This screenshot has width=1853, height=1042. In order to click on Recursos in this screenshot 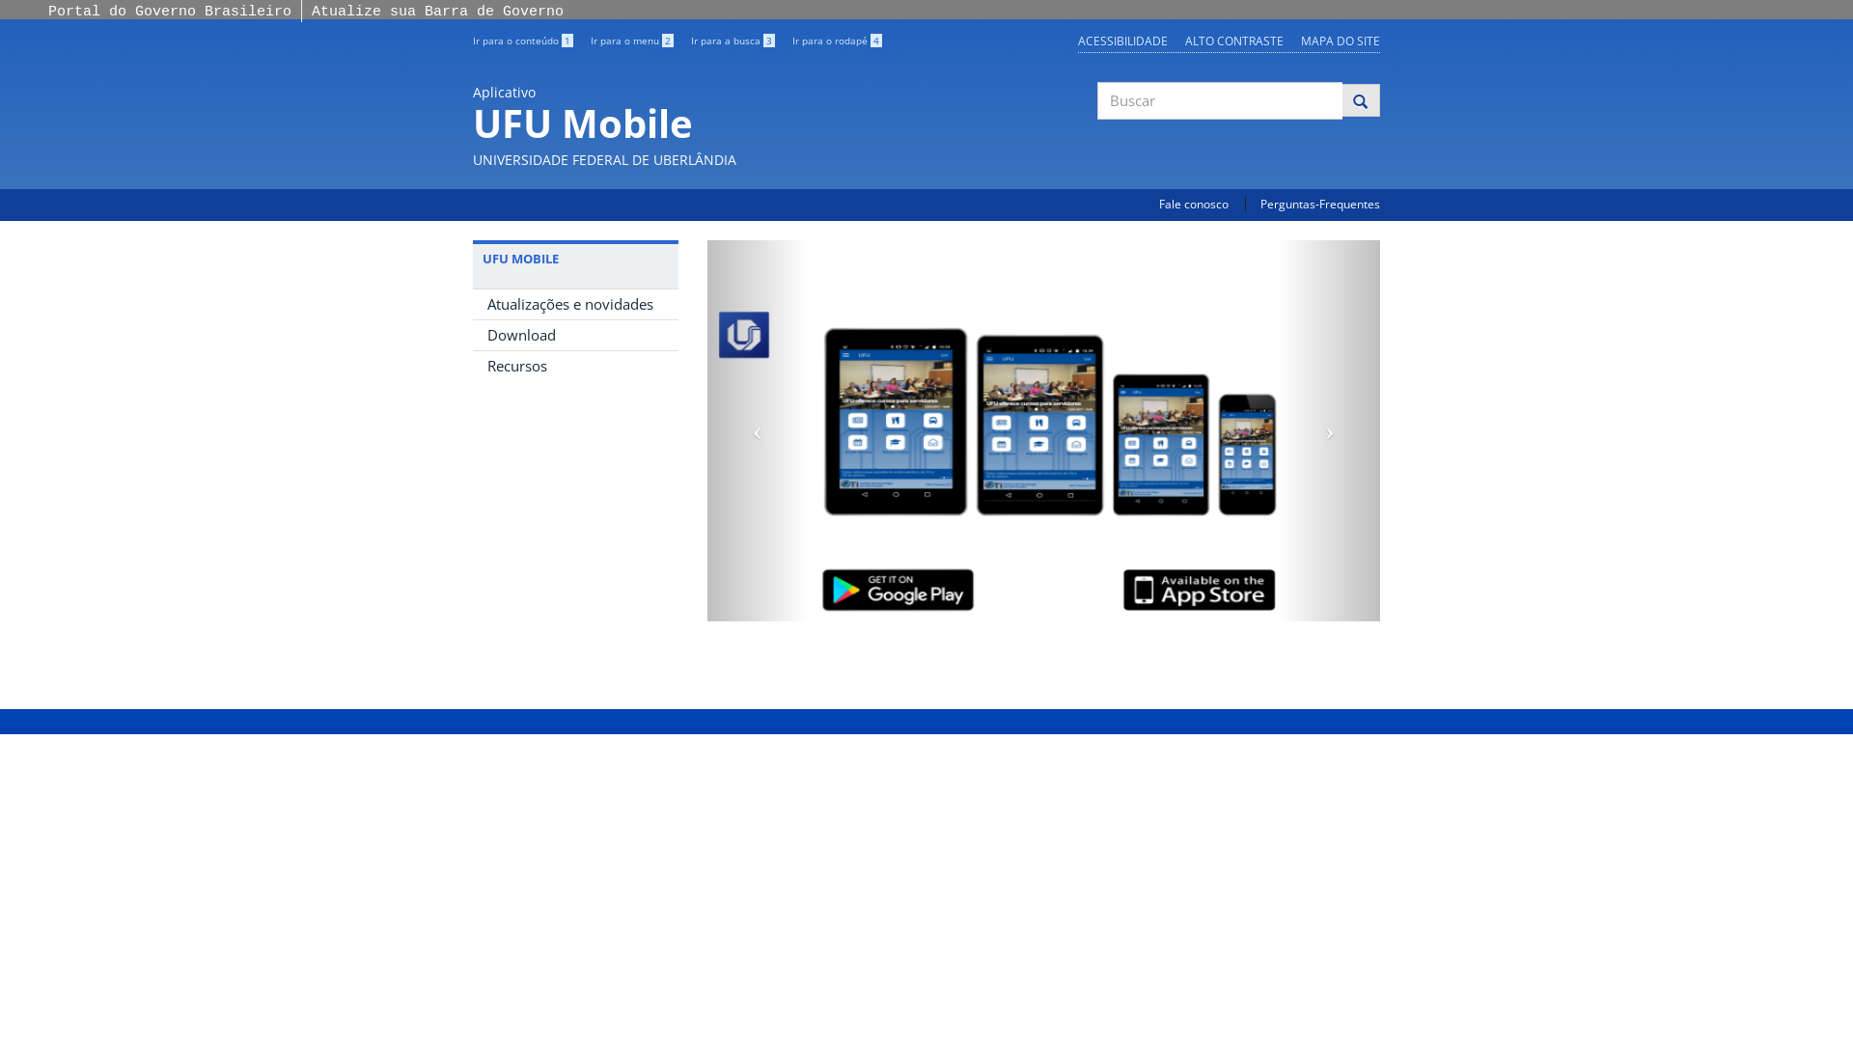, I will do `click(575, 367)`.